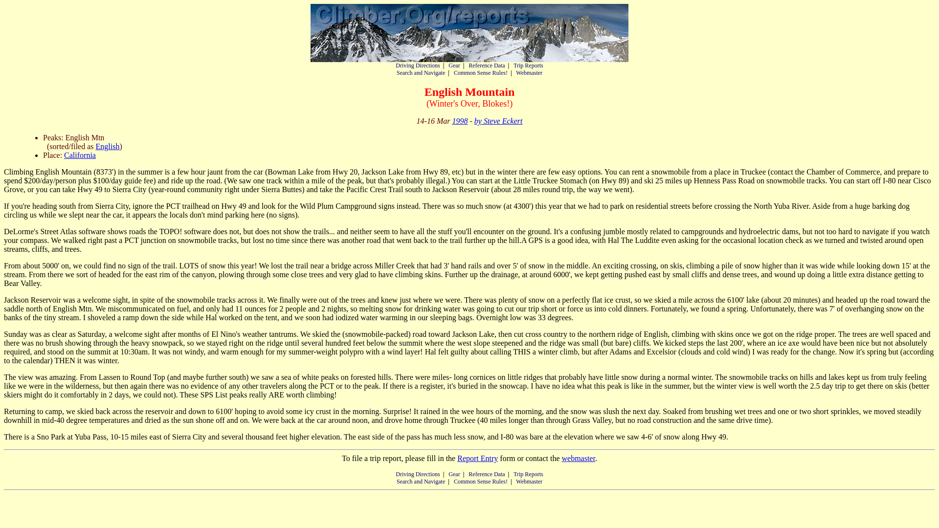 This screenshot has height=528, width=939. I want to click on Driving Directions, so click(417, 474).